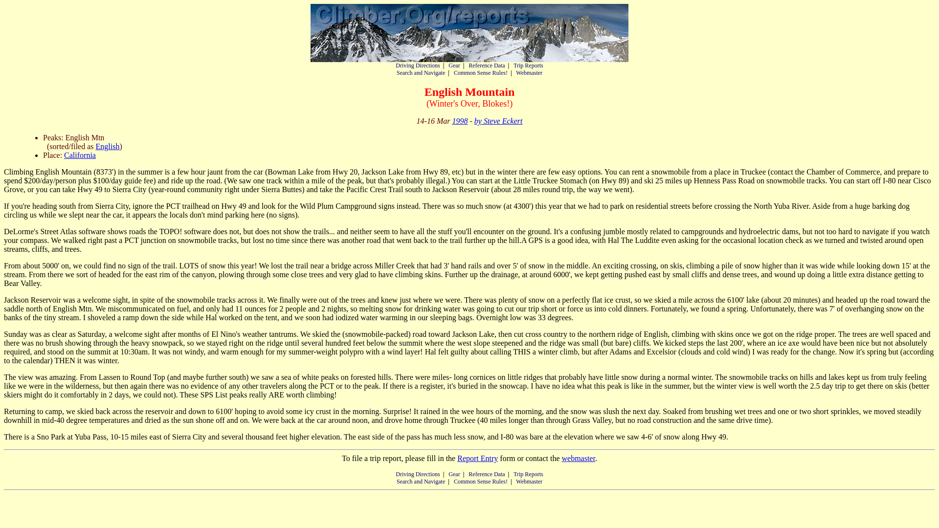 This screenshot has height=528, width=939. I want to click on Driving Directions, so click(417, 474).